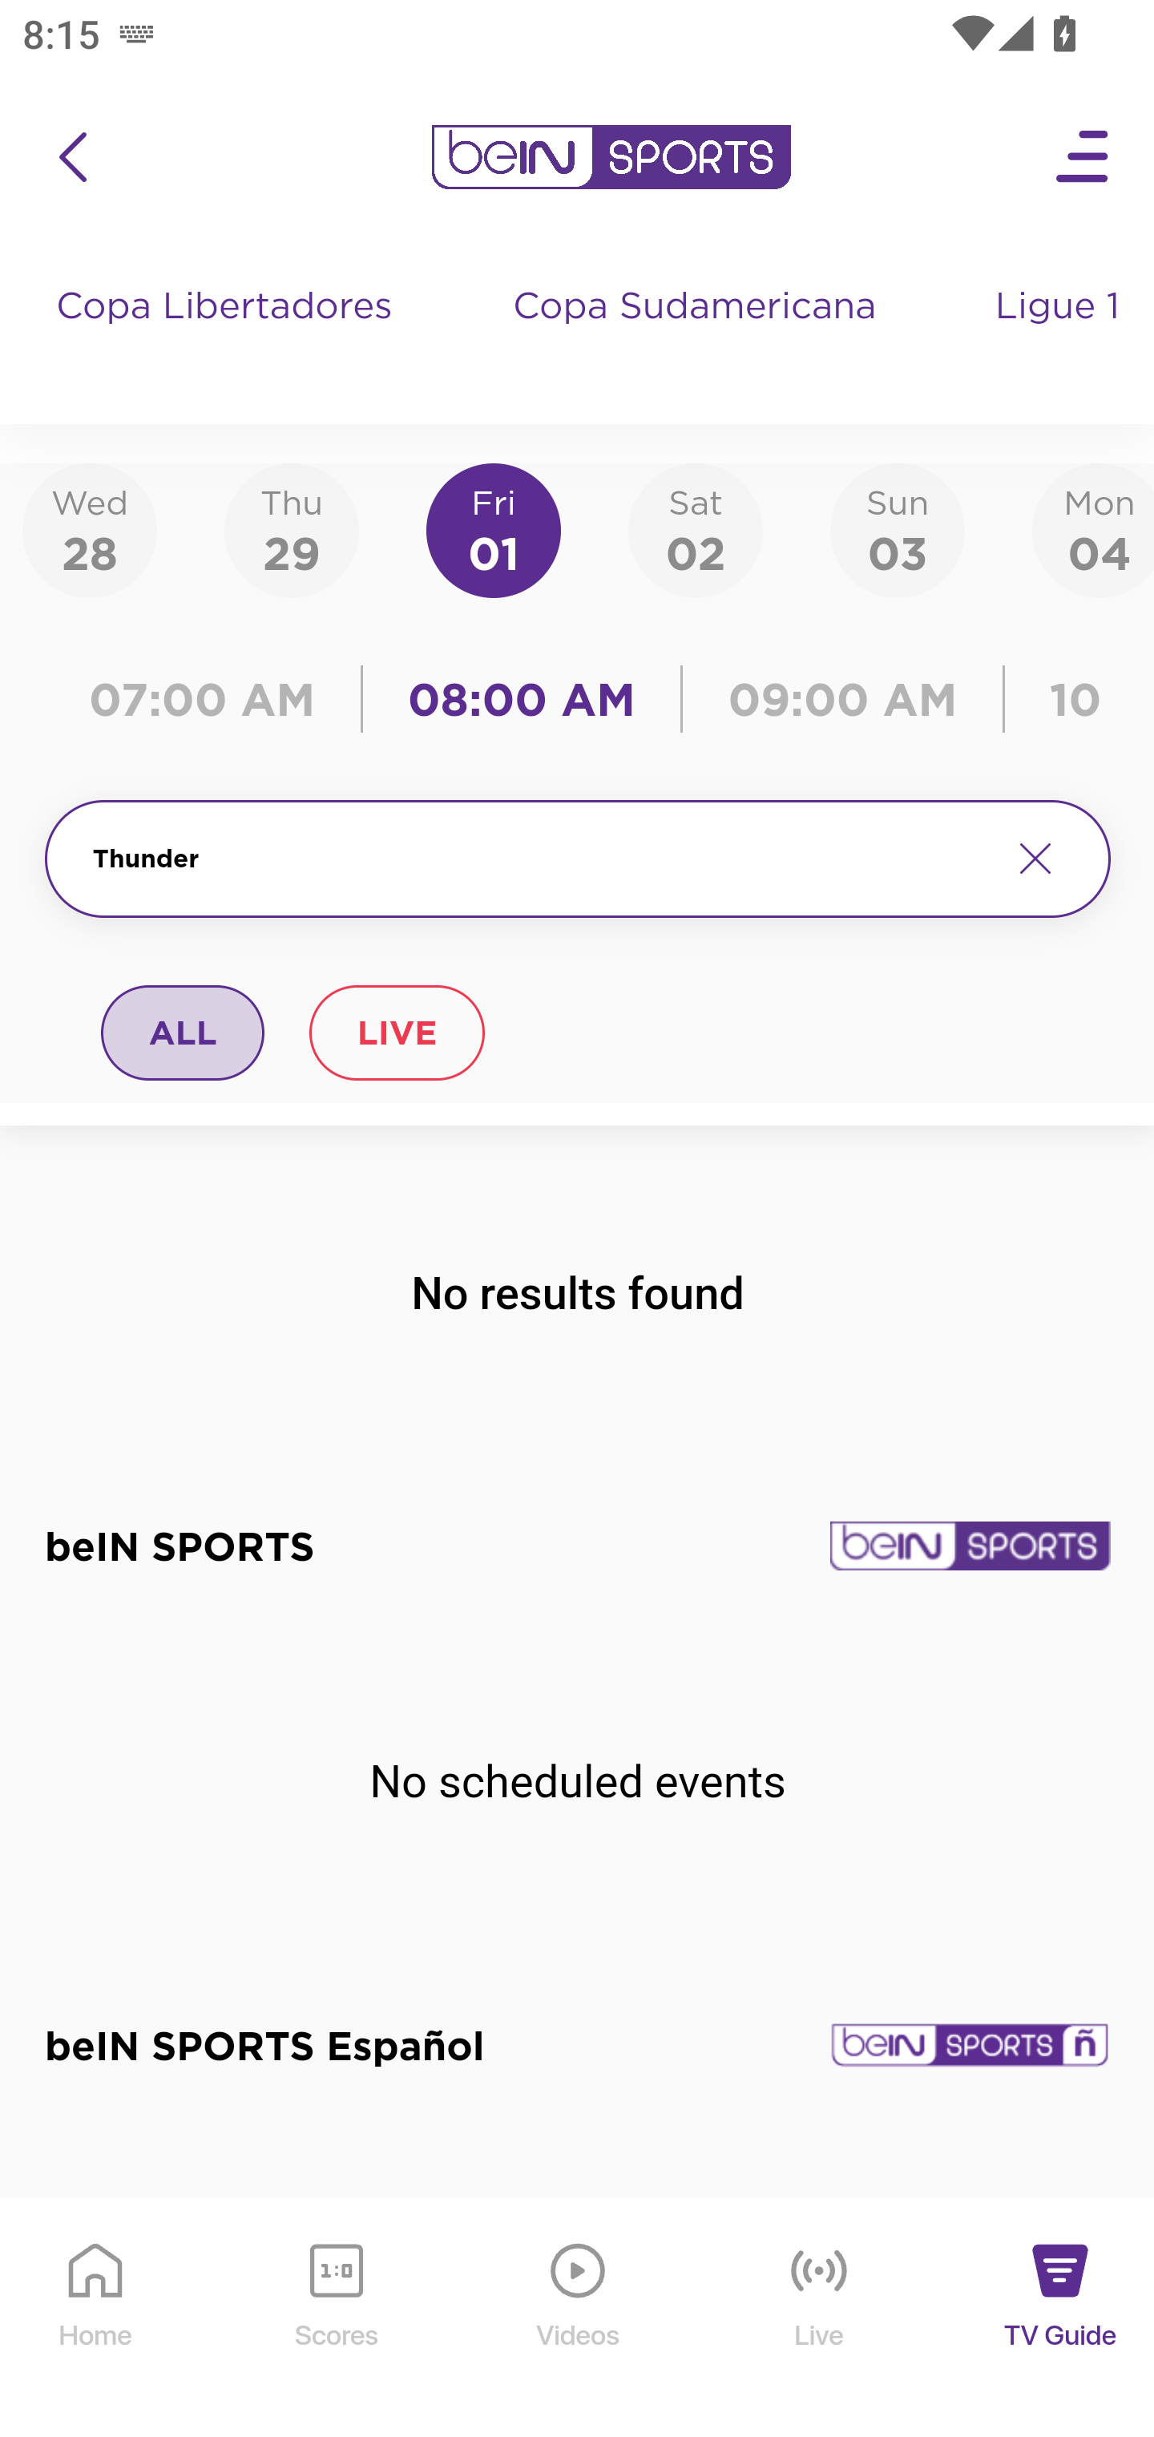  Describe the element at coordinates (336, 2318) in the screenshot. I see `Scores Scores Icon Scores` at that location.